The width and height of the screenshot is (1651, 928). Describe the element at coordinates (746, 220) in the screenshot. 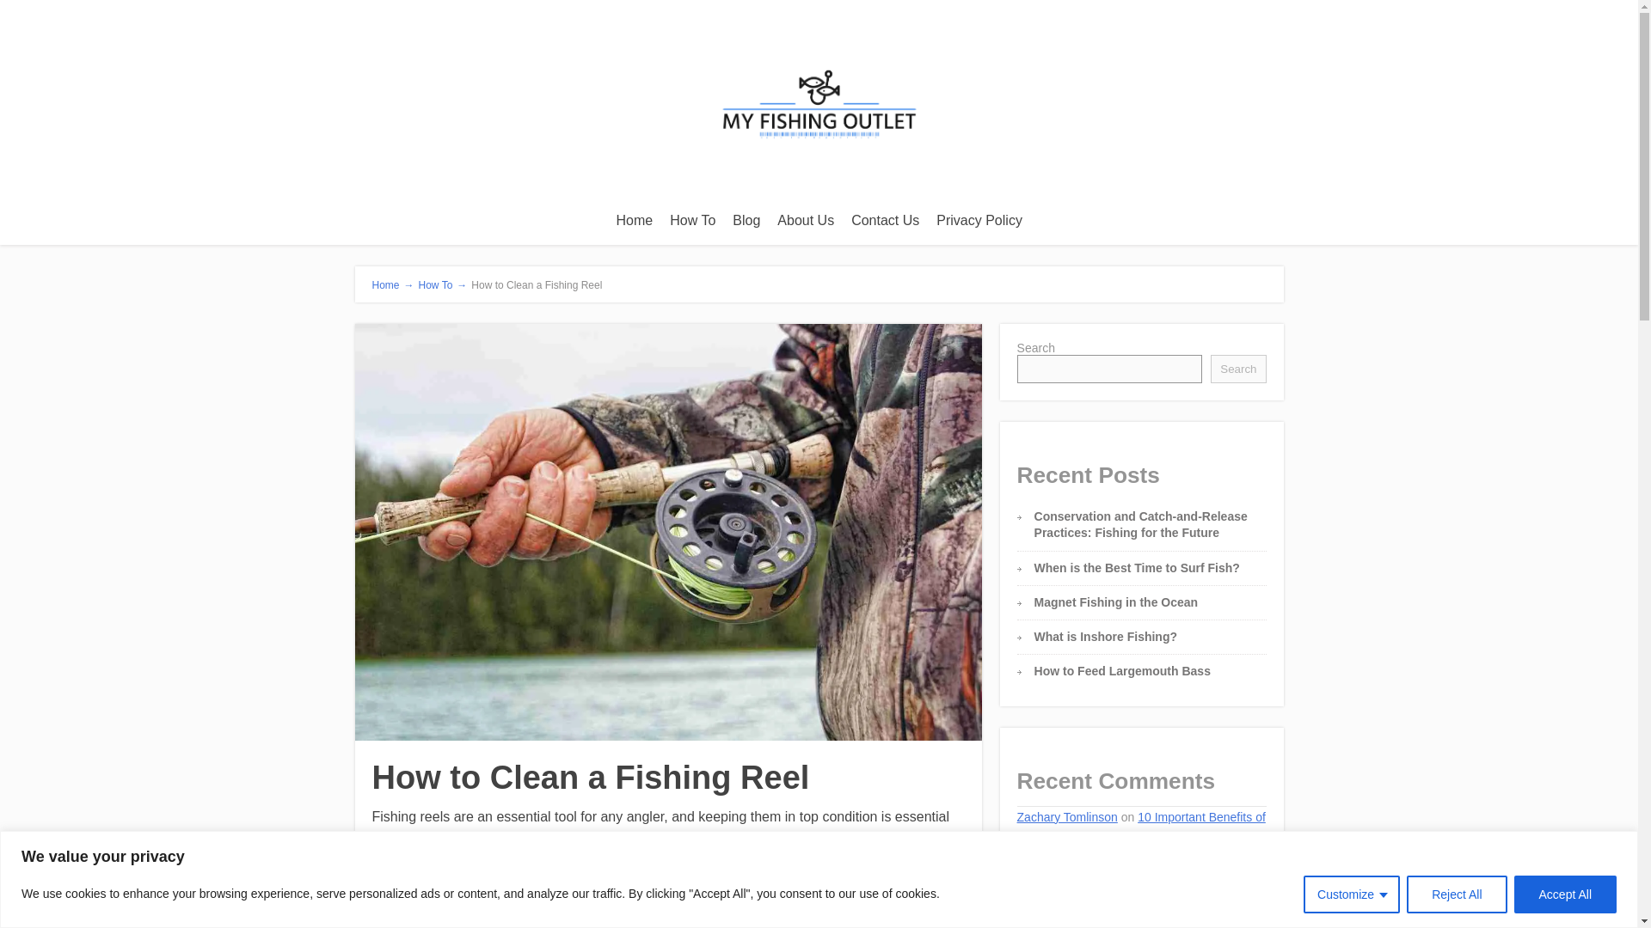

I see `Blog` at that location.